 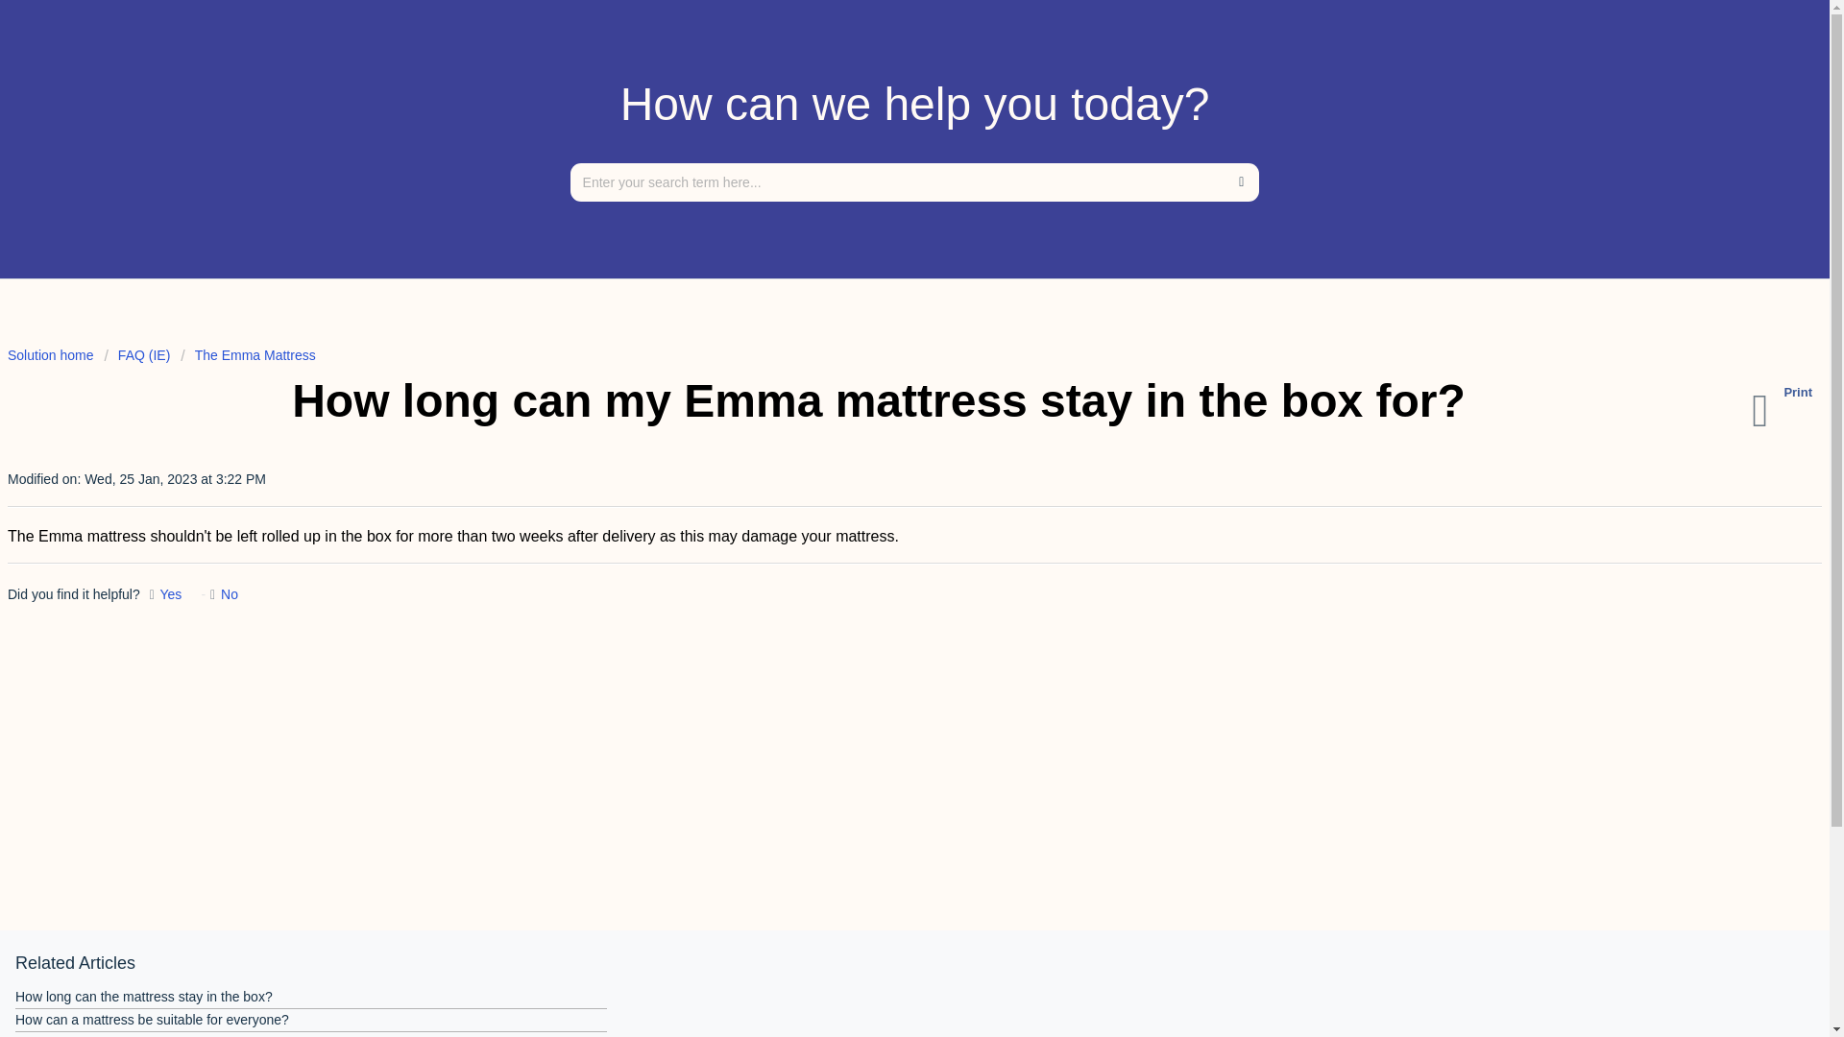 What do you see at coordinates (144, 997) in the screenshot?
I see `How long can the mattress stay in the box?` at bounding box center [144, 997].